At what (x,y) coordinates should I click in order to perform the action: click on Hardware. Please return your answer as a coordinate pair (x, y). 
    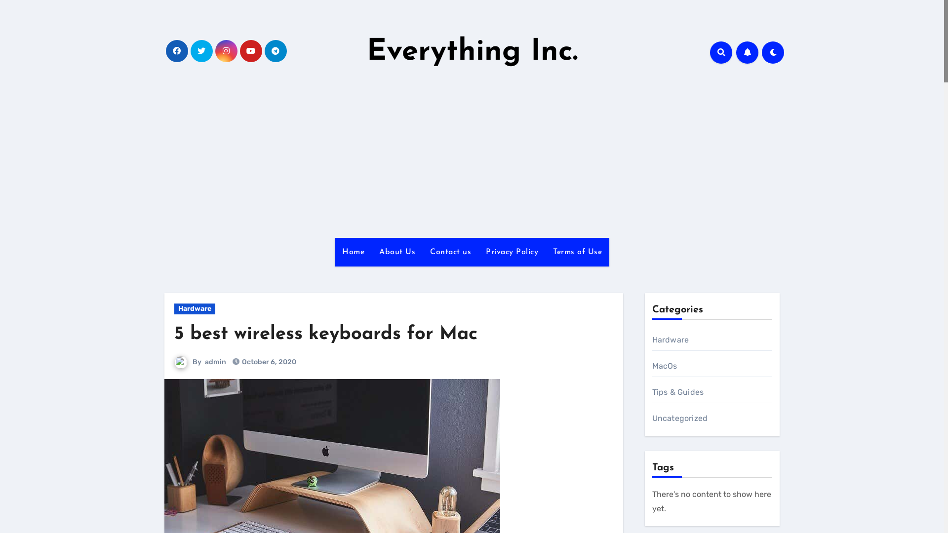
    Looking at the image, I should click on (195, 309).